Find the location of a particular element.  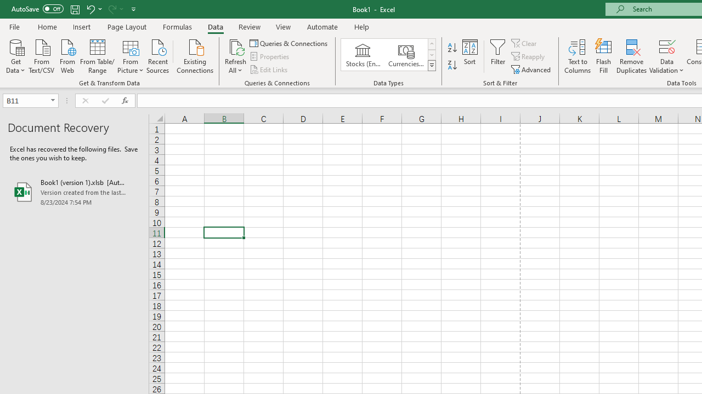

Stocks (English) is located at coordinates (363, 55).